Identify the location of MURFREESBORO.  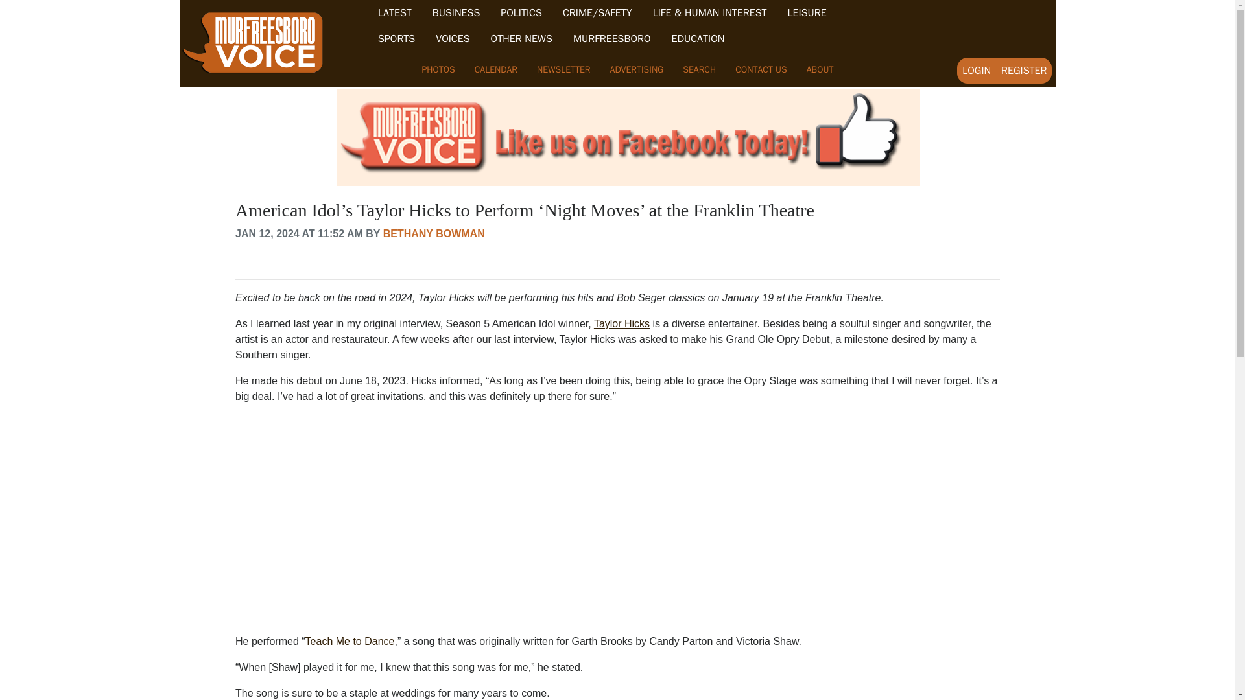
(612, 39).